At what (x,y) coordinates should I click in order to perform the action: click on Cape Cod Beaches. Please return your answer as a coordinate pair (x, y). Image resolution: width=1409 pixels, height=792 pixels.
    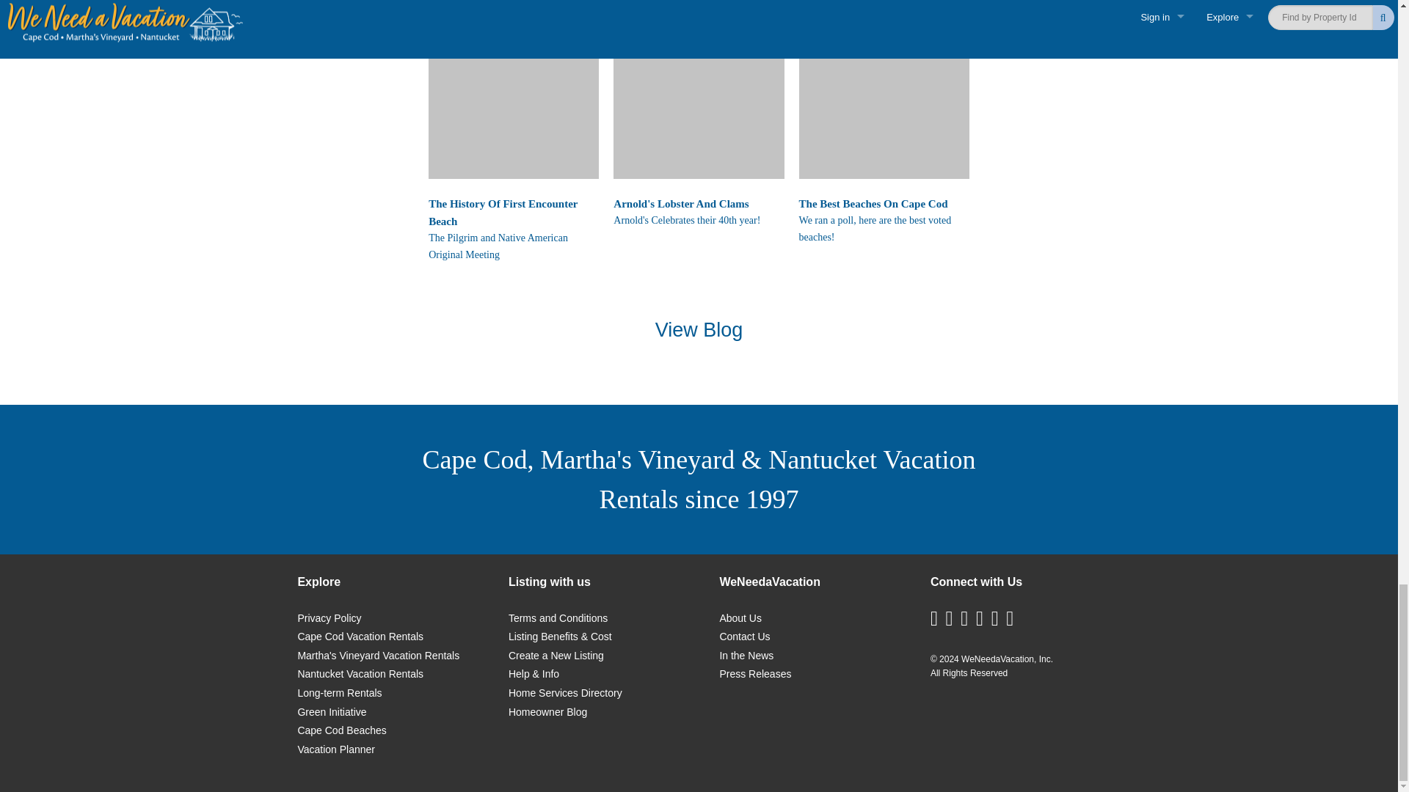
    Looking at the image, I should click on (342, 730).